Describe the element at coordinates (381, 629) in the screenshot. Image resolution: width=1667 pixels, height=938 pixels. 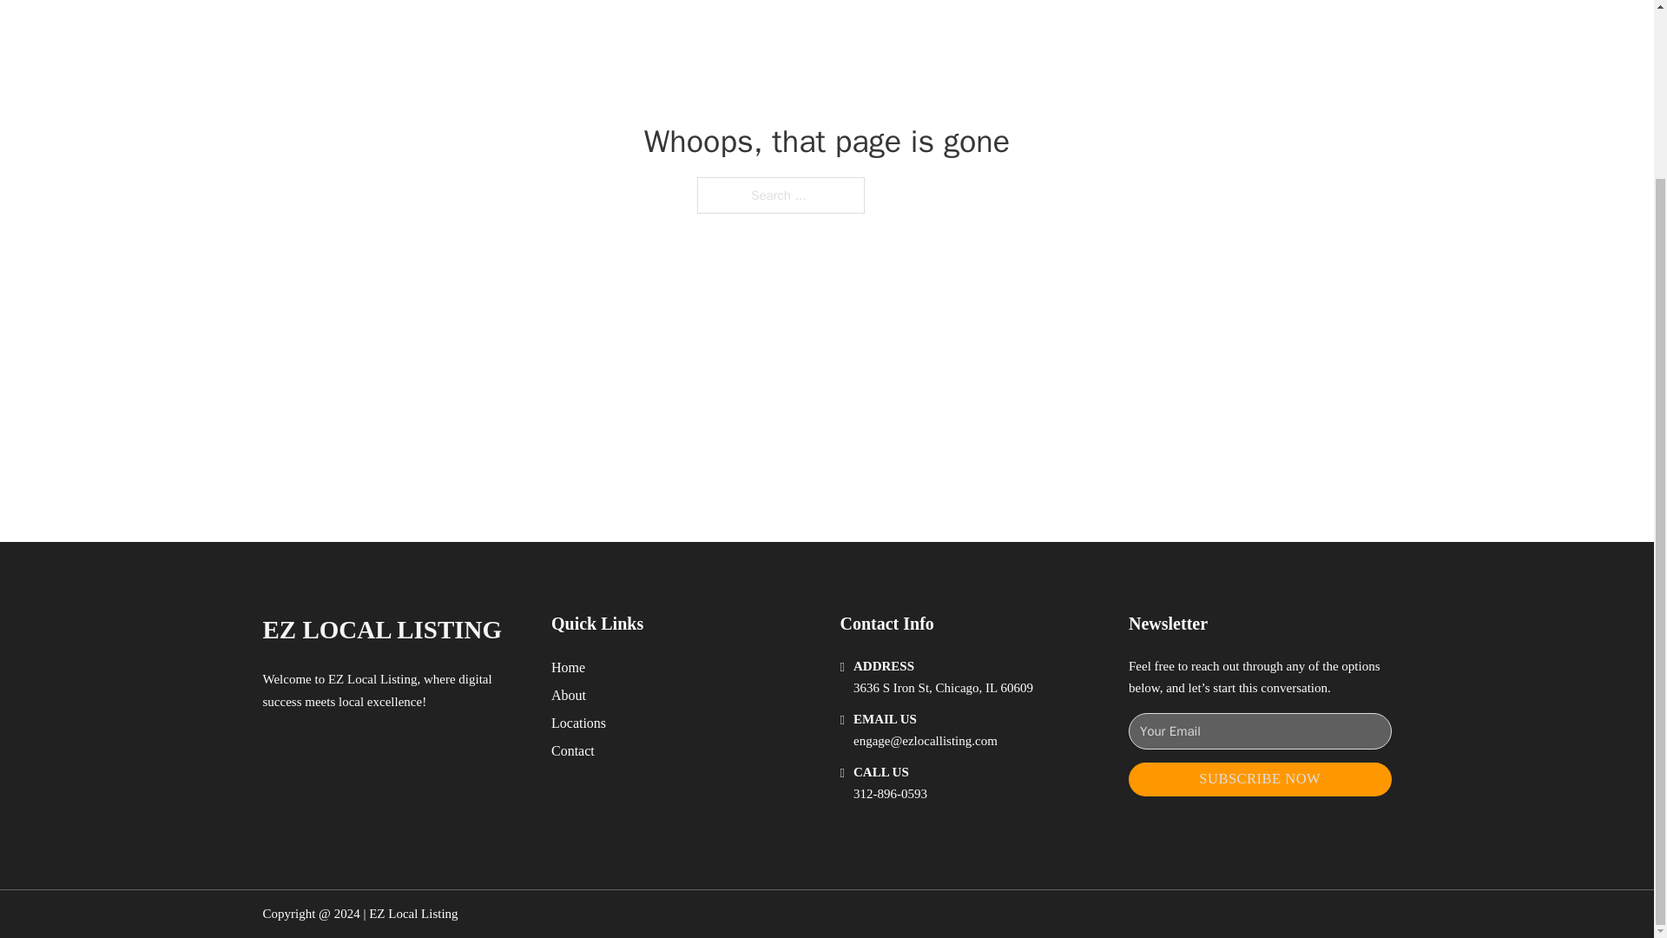
I see `EZ LOCAL LISTING` at that location.